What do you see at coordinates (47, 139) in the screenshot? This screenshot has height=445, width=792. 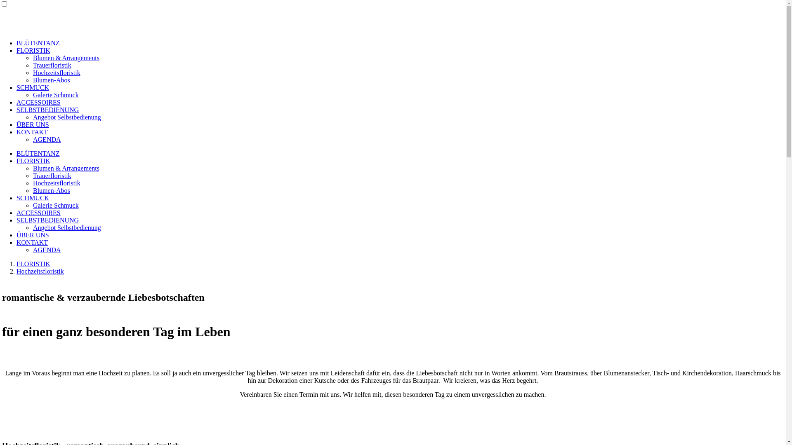 I see `AGENDA` at bounding box center [47, 139].